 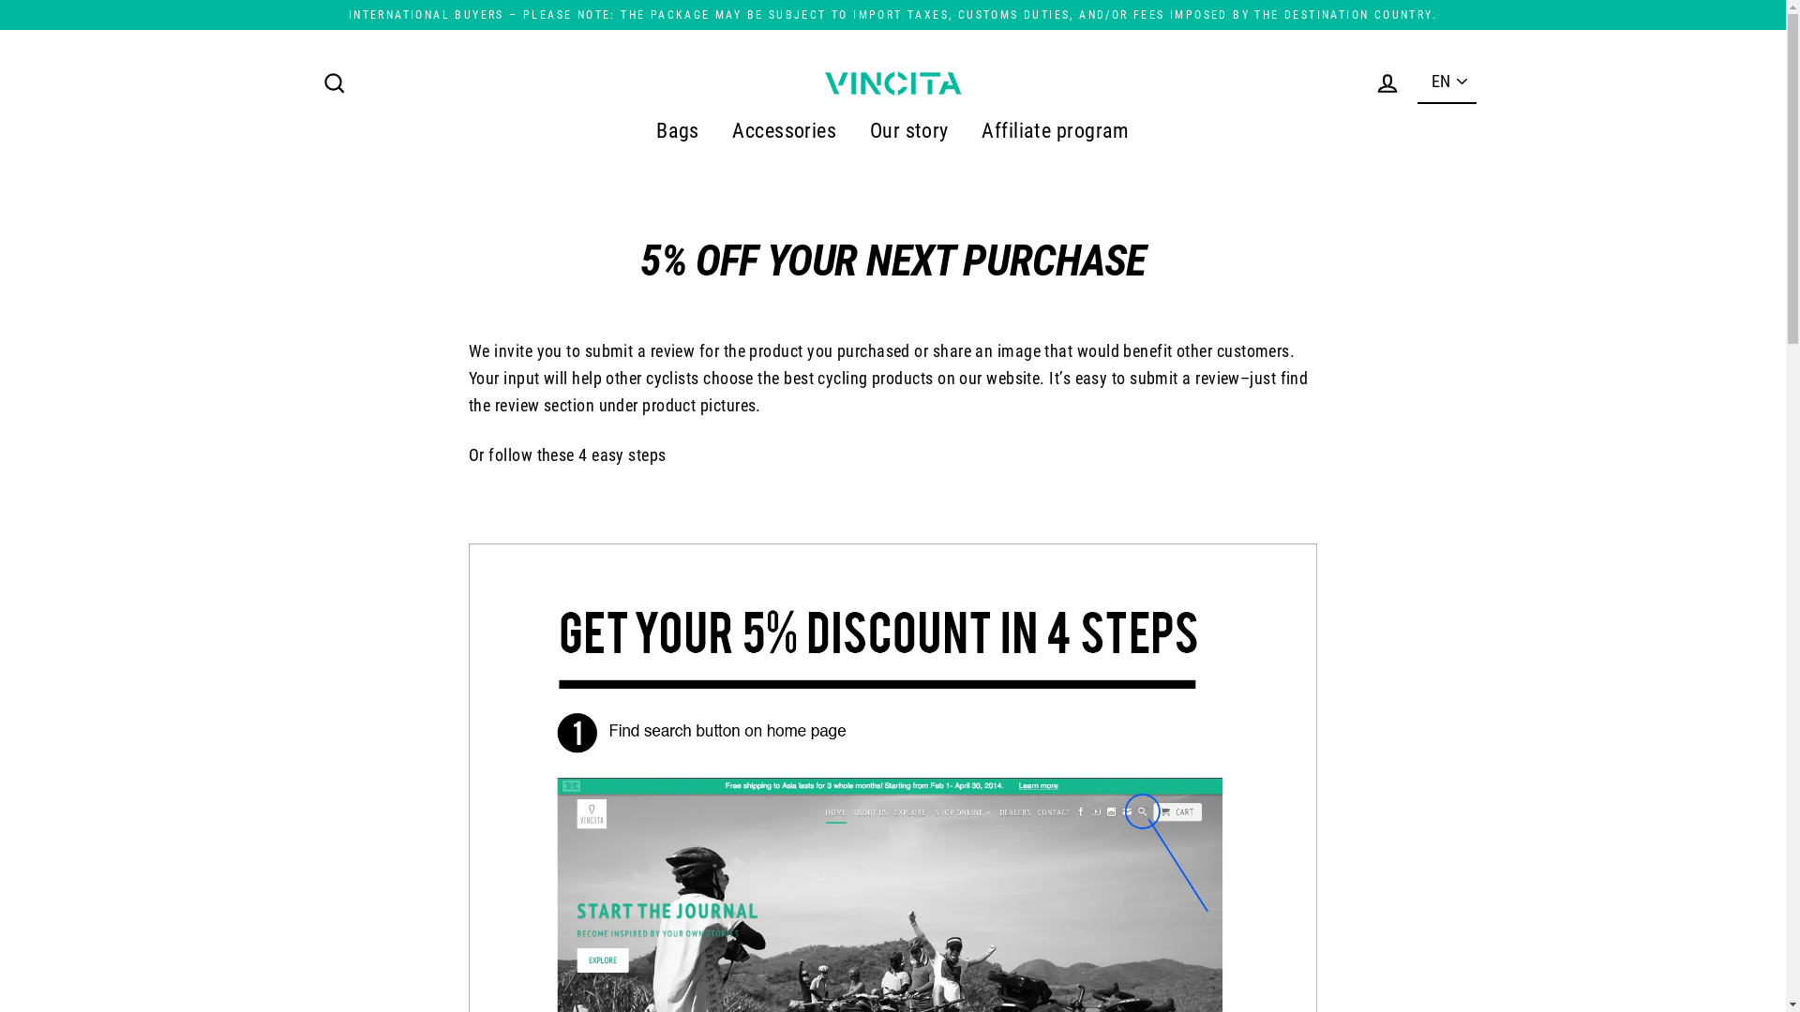 What do you see at coordinates (909, 131) in the screenshot?
I see `Our story` at bounding box center [909, 131].